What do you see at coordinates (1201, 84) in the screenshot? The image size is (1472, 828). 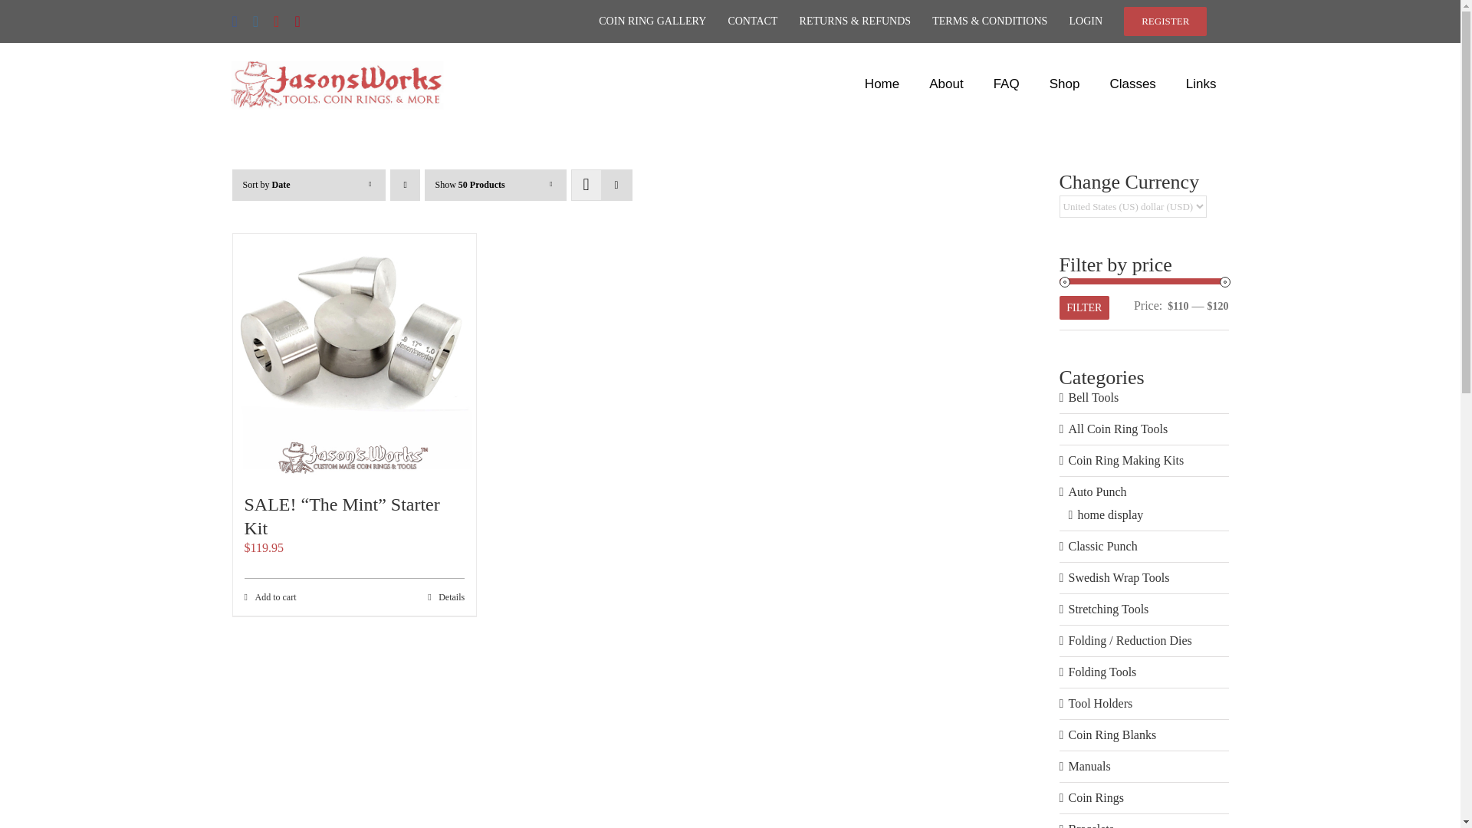 I see `Links` at bounding box center [1201, 84].